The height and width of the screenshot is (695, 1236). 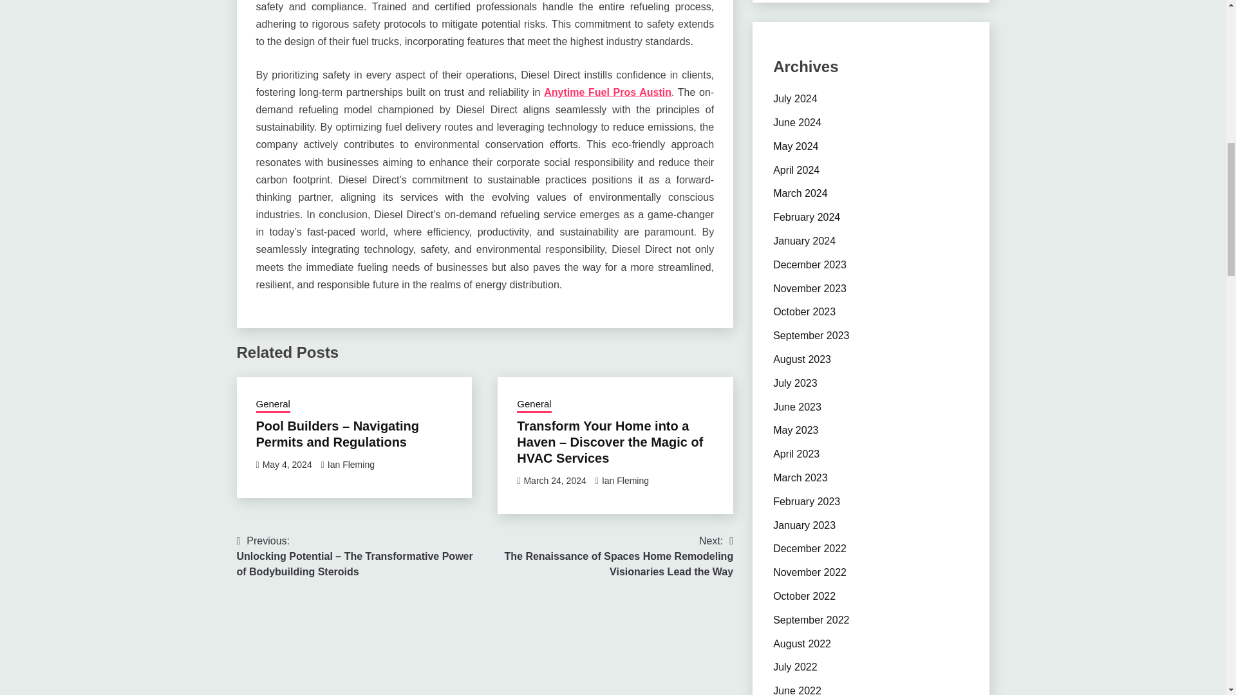 I want to click on March 24, 2024, so click(x=554, y=480).